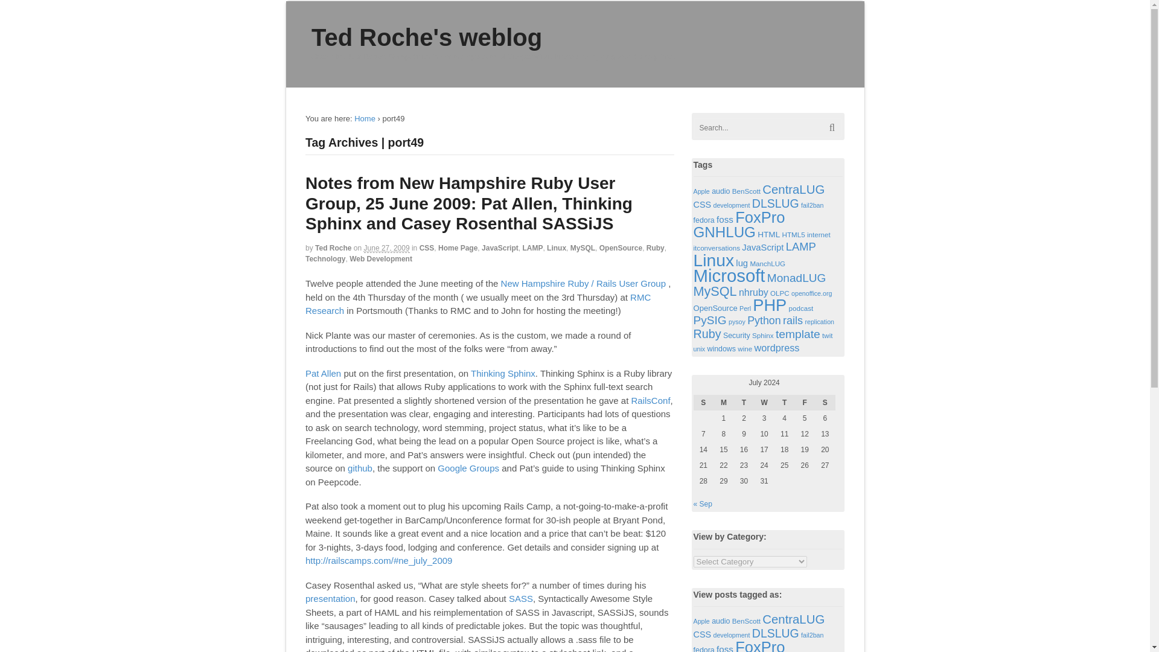  I want to click on MySQL, so click(583, 248).